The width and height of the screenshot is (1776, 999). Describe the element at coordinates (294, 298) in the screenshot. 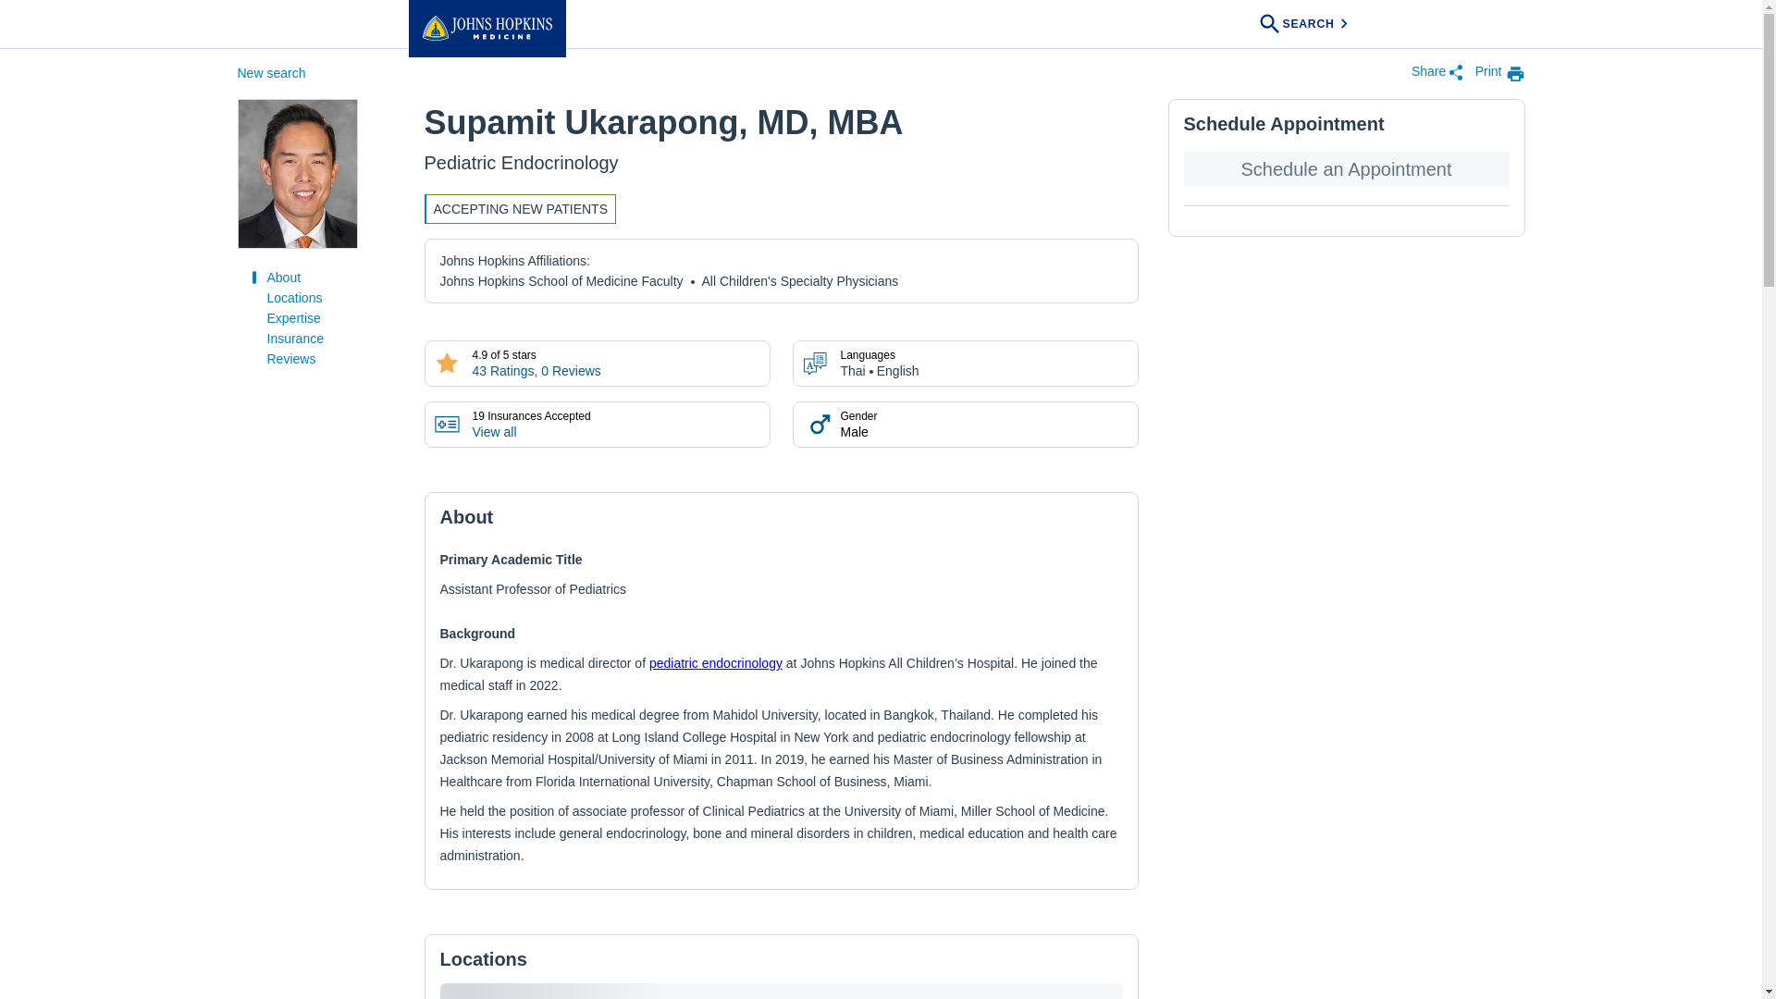

I see `Locations` at that location.